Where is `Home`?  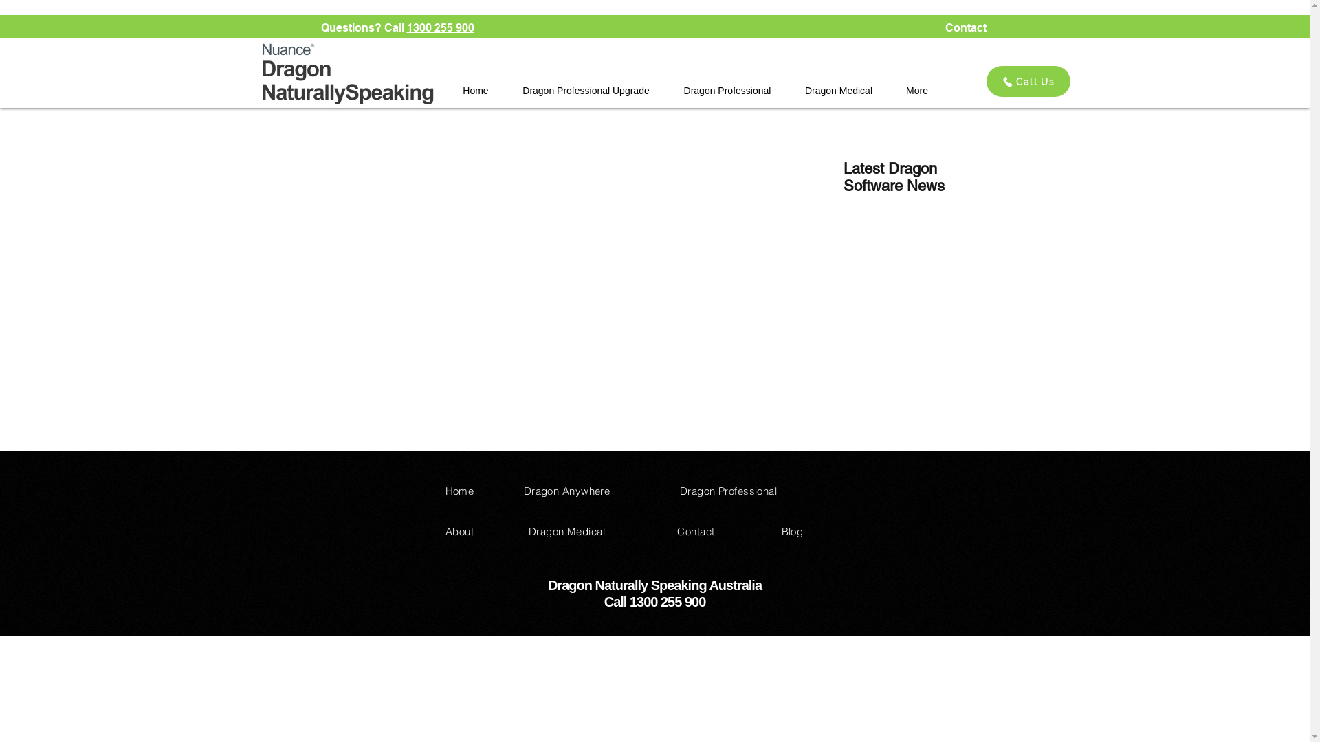
Home is located at coordinates (460, 491).